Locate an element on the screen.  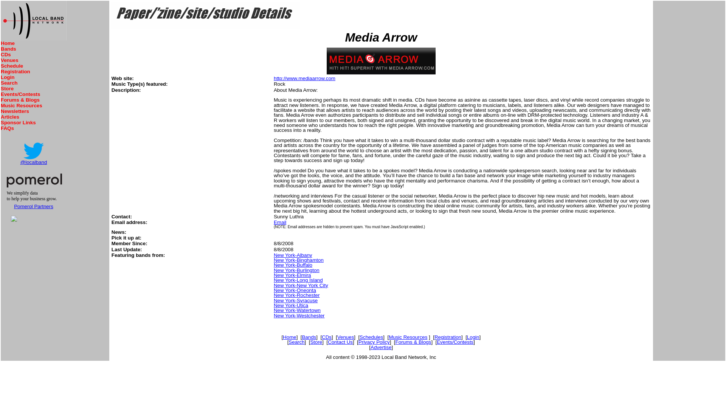
New York-Elmira is located at coordinates (292, 275).